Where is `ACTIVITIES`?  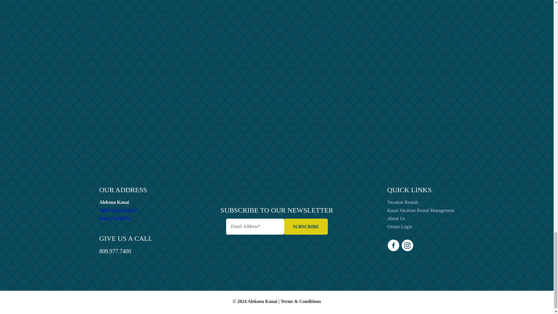 ACTIVITIES is located at coordinates (306, 226).